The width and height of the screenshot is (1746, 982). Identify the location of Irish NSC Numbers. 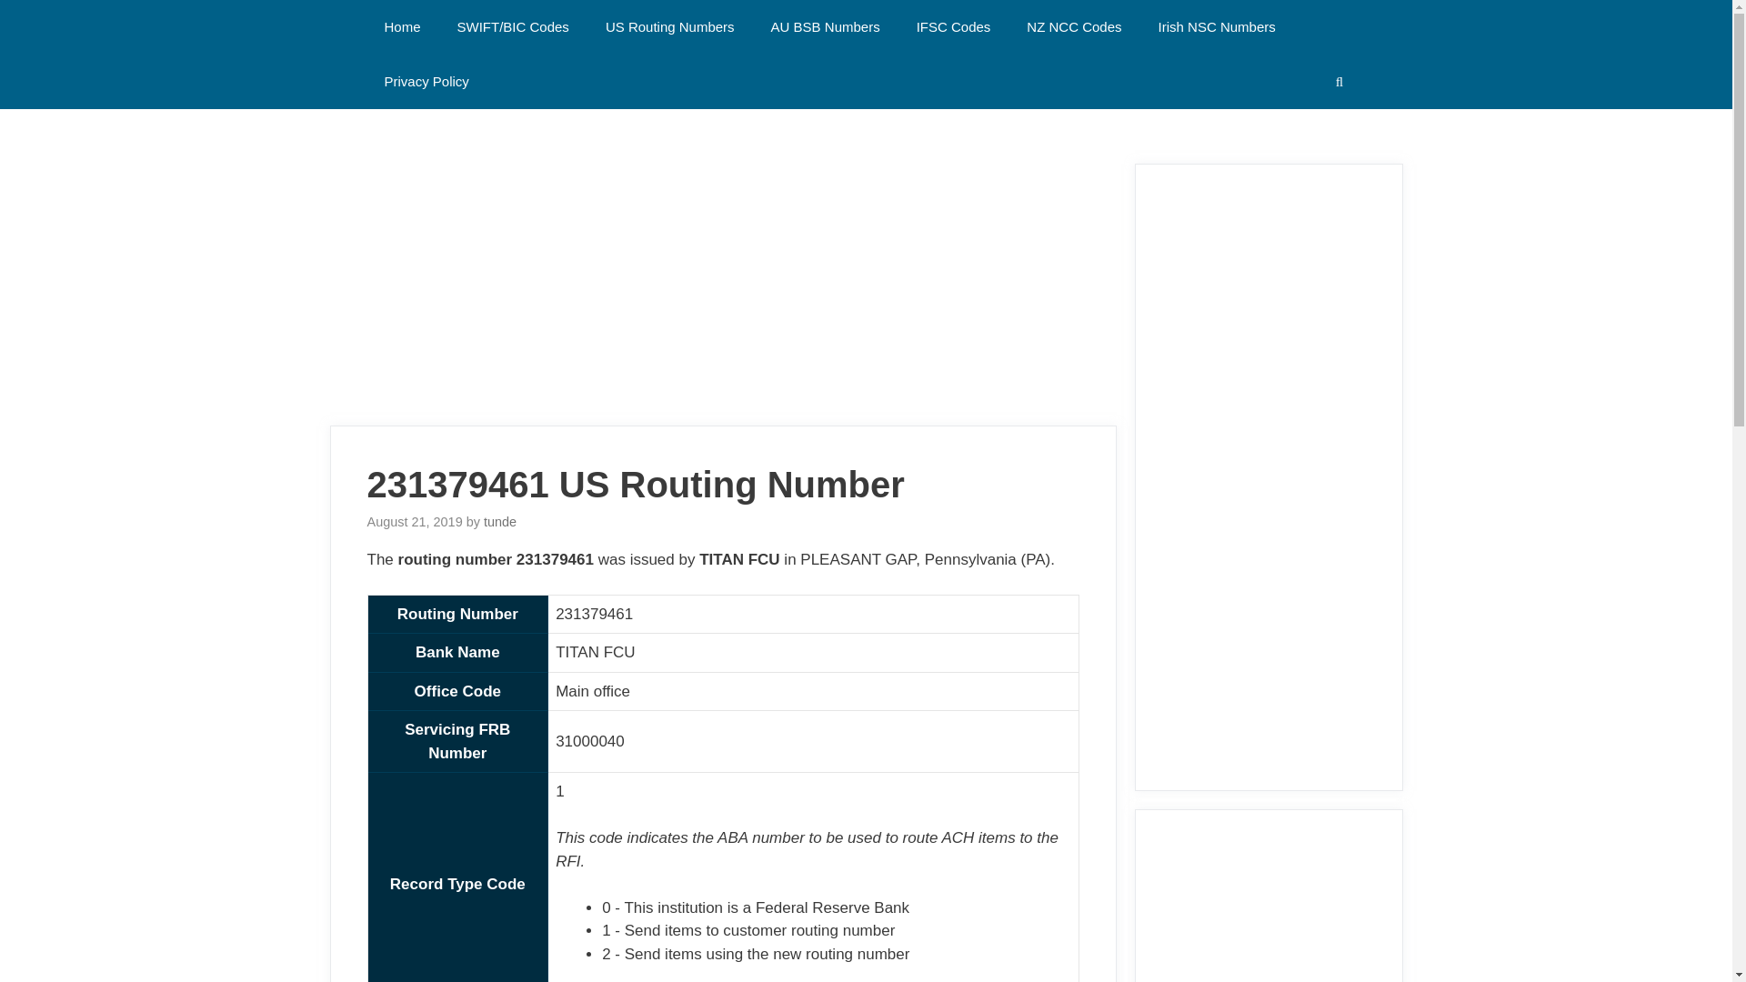
(1217, 27).